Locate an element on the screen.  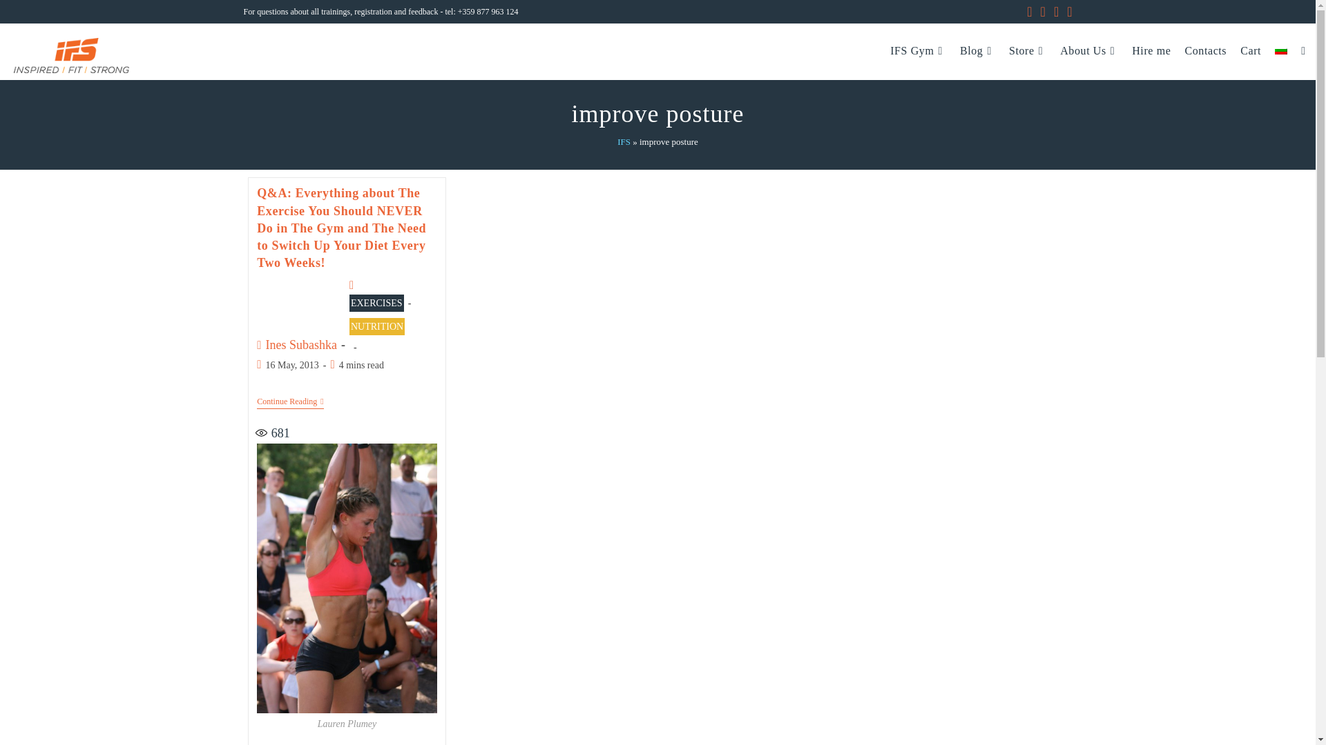
NUTRITION is located at coordinates (377, 327).